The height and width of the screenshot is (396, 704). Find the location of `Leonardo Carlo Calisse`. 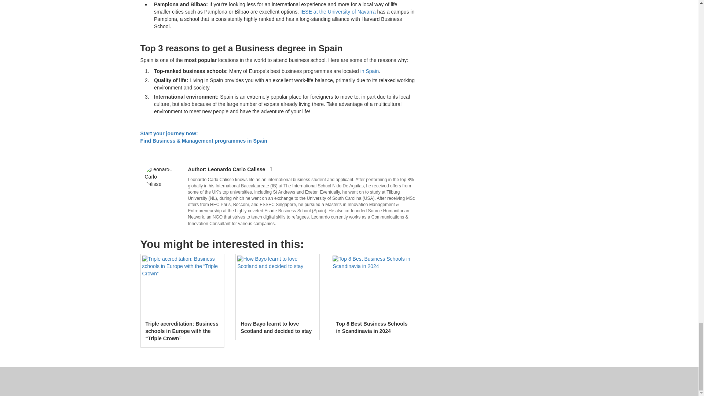

Leonardo Carlo Calisse is located at coordinates (159, 177).